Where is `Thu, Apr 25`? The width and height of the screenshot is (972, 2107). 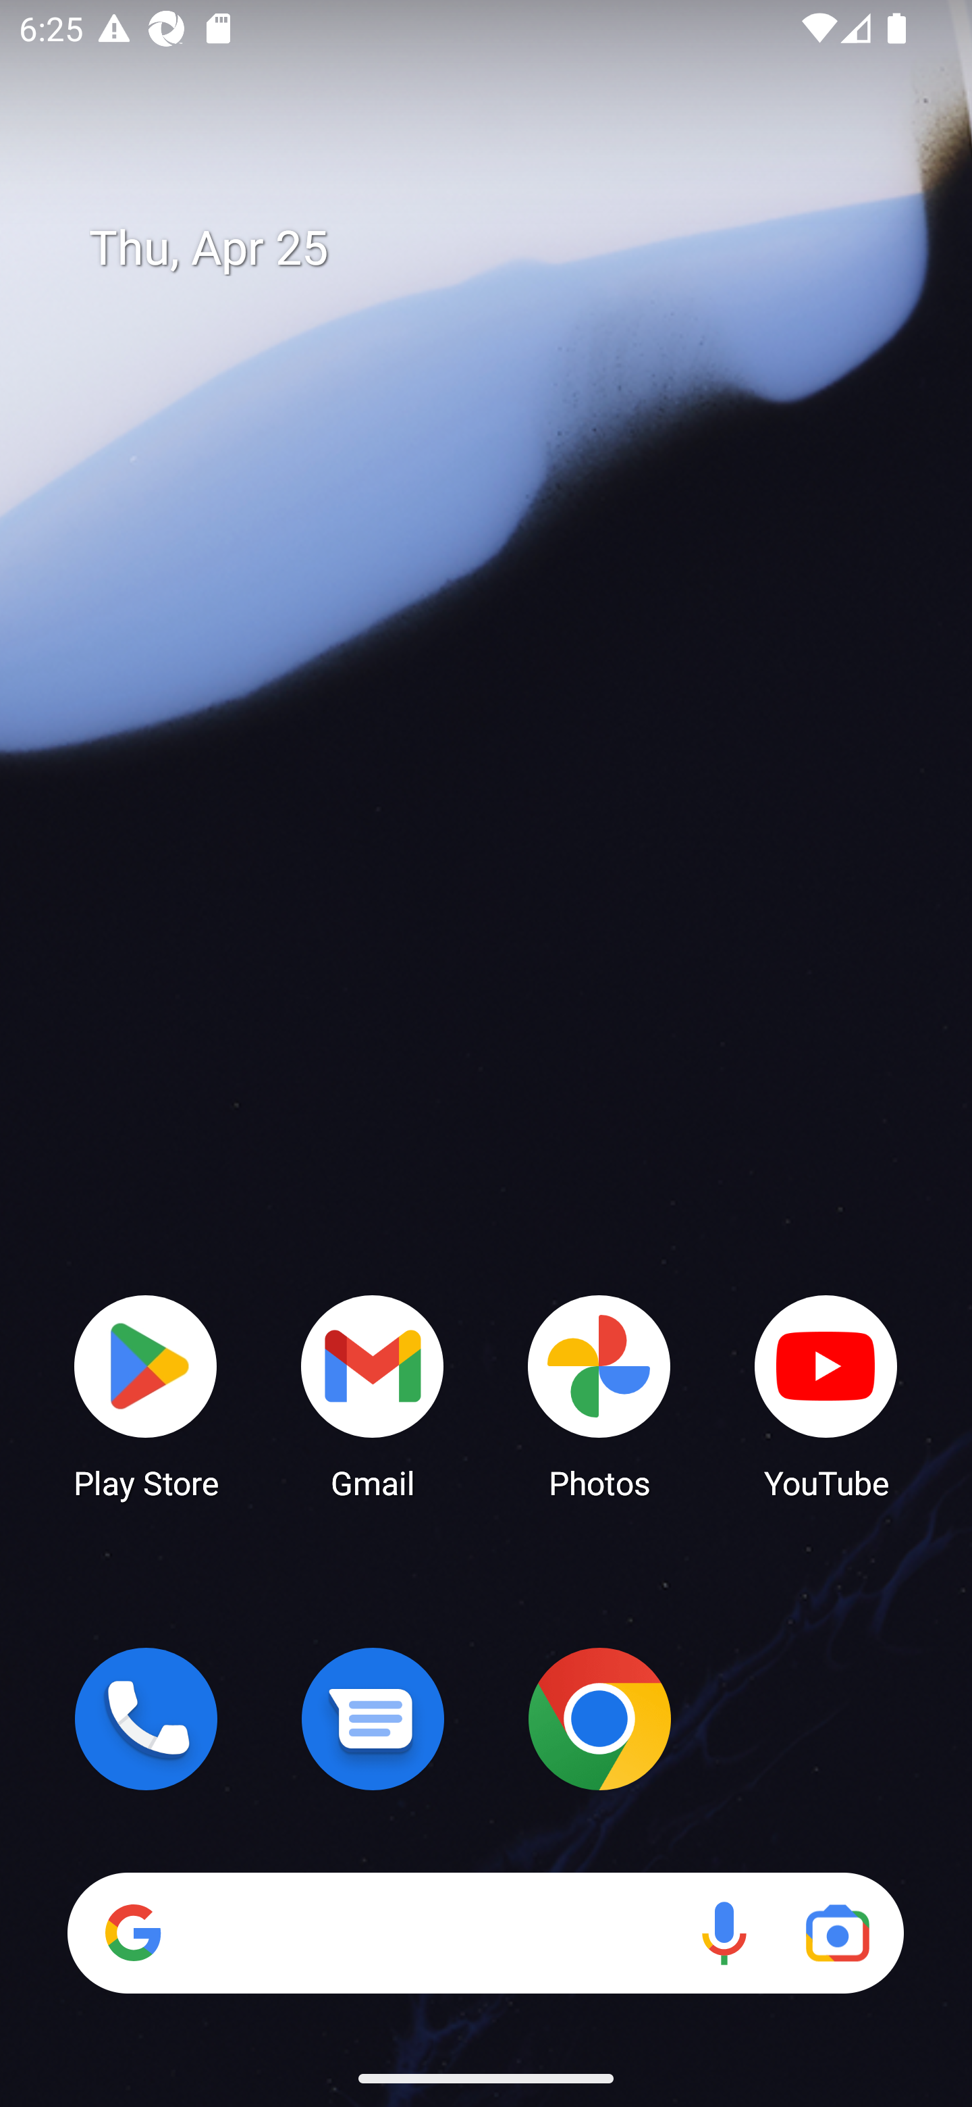 Thu, Apr 25 is located at coordinates (505, 249).